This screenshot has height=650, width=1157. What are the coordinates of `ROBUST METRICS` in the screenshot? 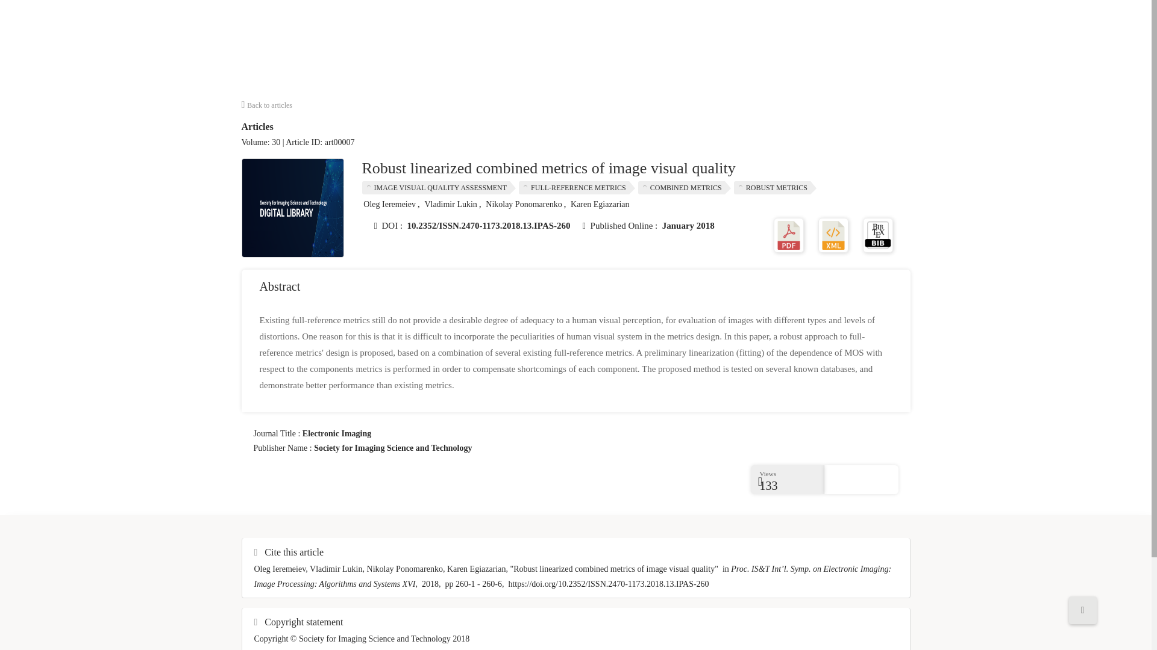 It's located at (775, 188).